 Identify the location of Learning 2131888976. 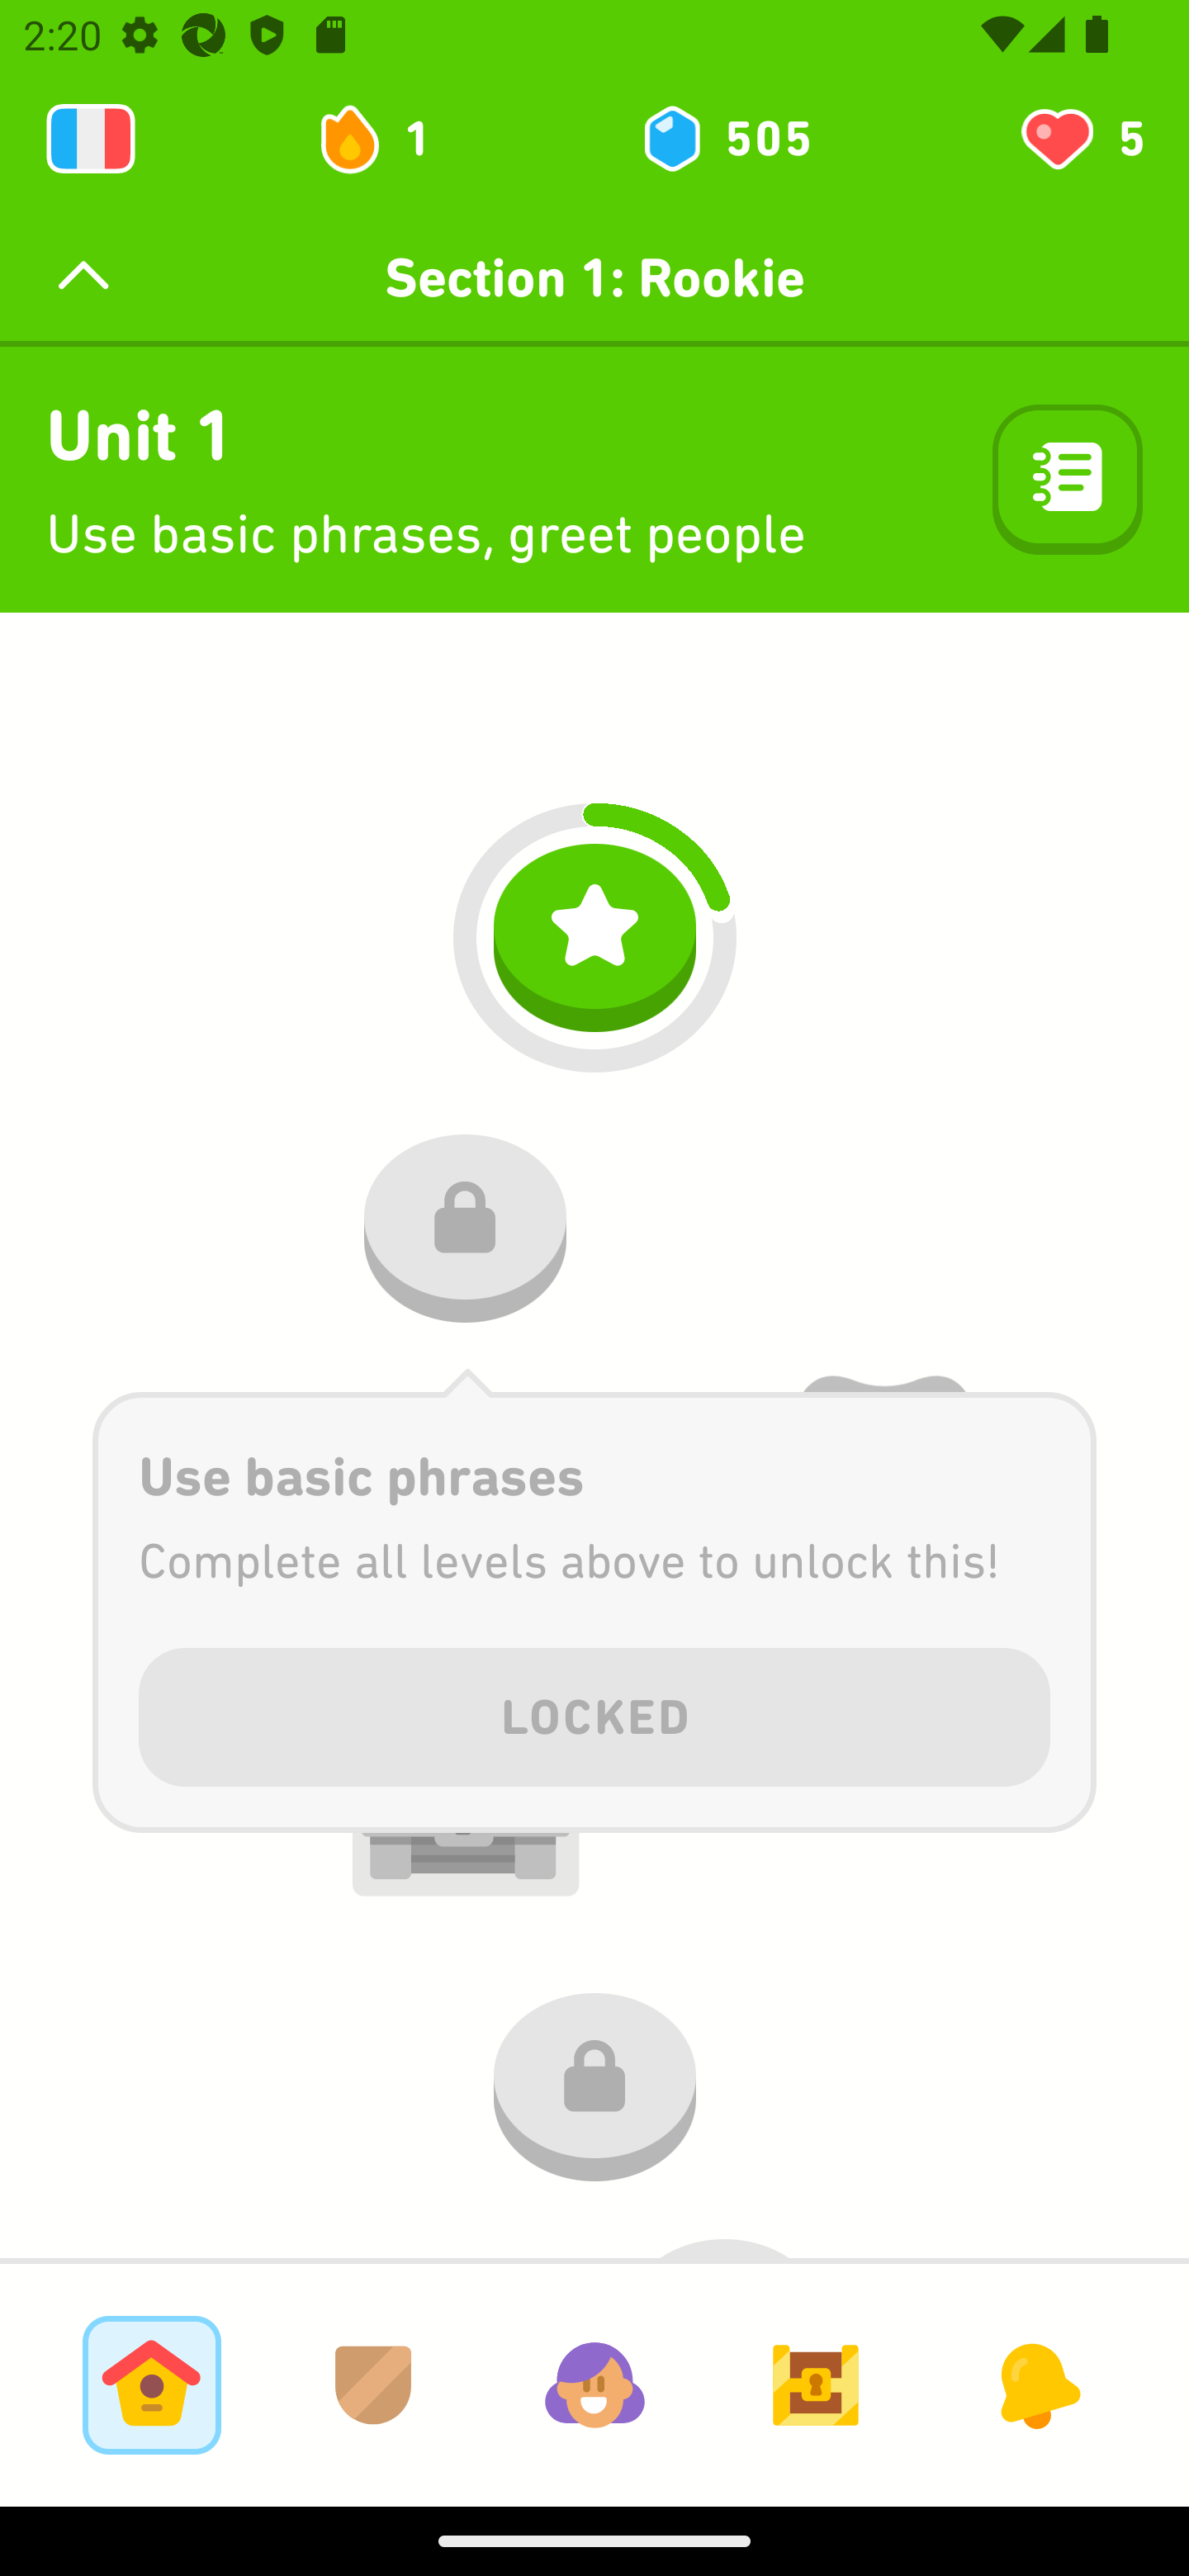
(91, 139).